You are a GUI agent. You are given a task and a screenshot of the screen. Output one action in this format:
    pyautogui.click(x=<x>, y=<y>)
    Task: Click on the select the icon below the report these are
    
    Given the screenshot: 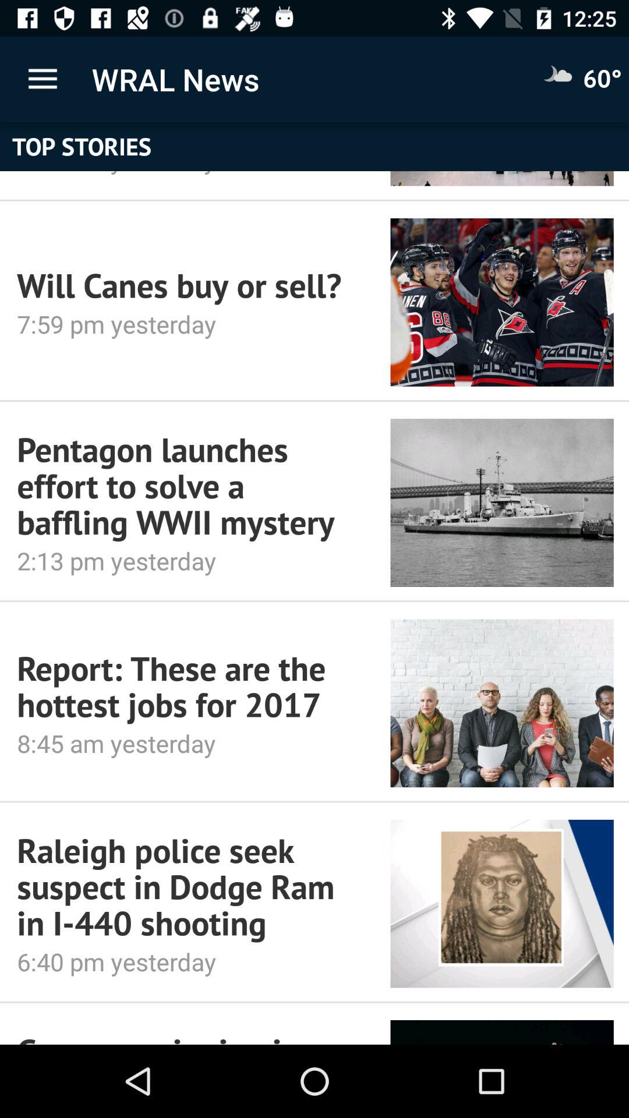 What is the action you would take?
    pyautogui.click(x=188, y=743)
    